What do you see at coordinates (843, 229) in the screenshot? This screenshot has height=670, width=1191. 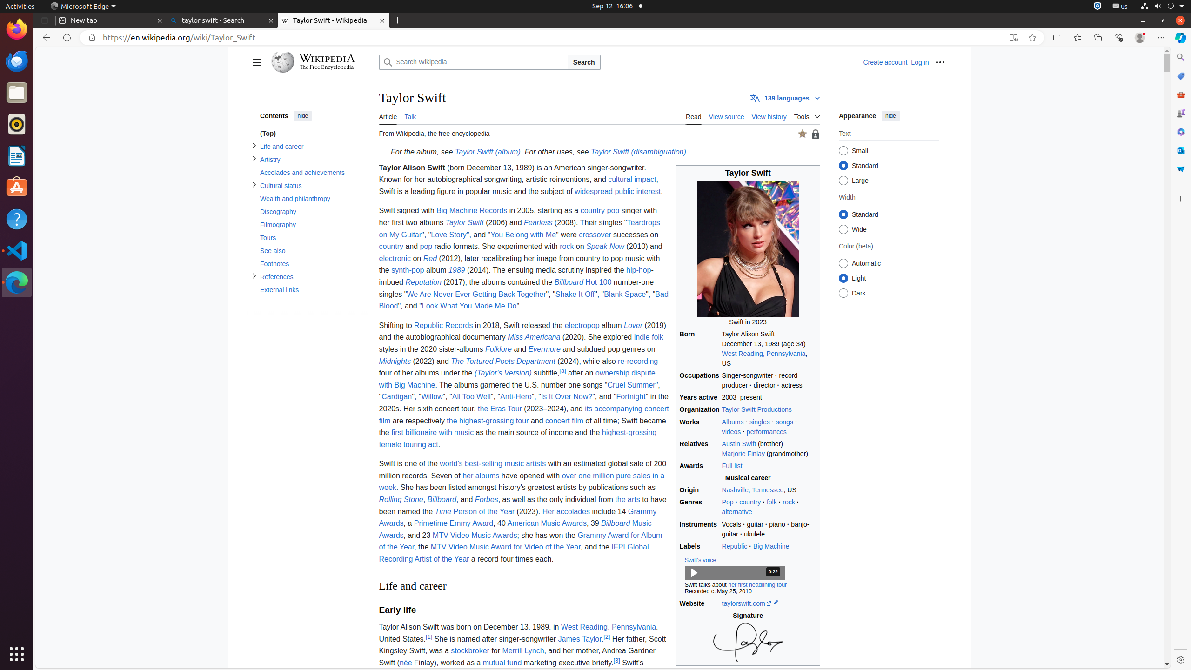 I see `Wide` at bounding box center [843, 229].